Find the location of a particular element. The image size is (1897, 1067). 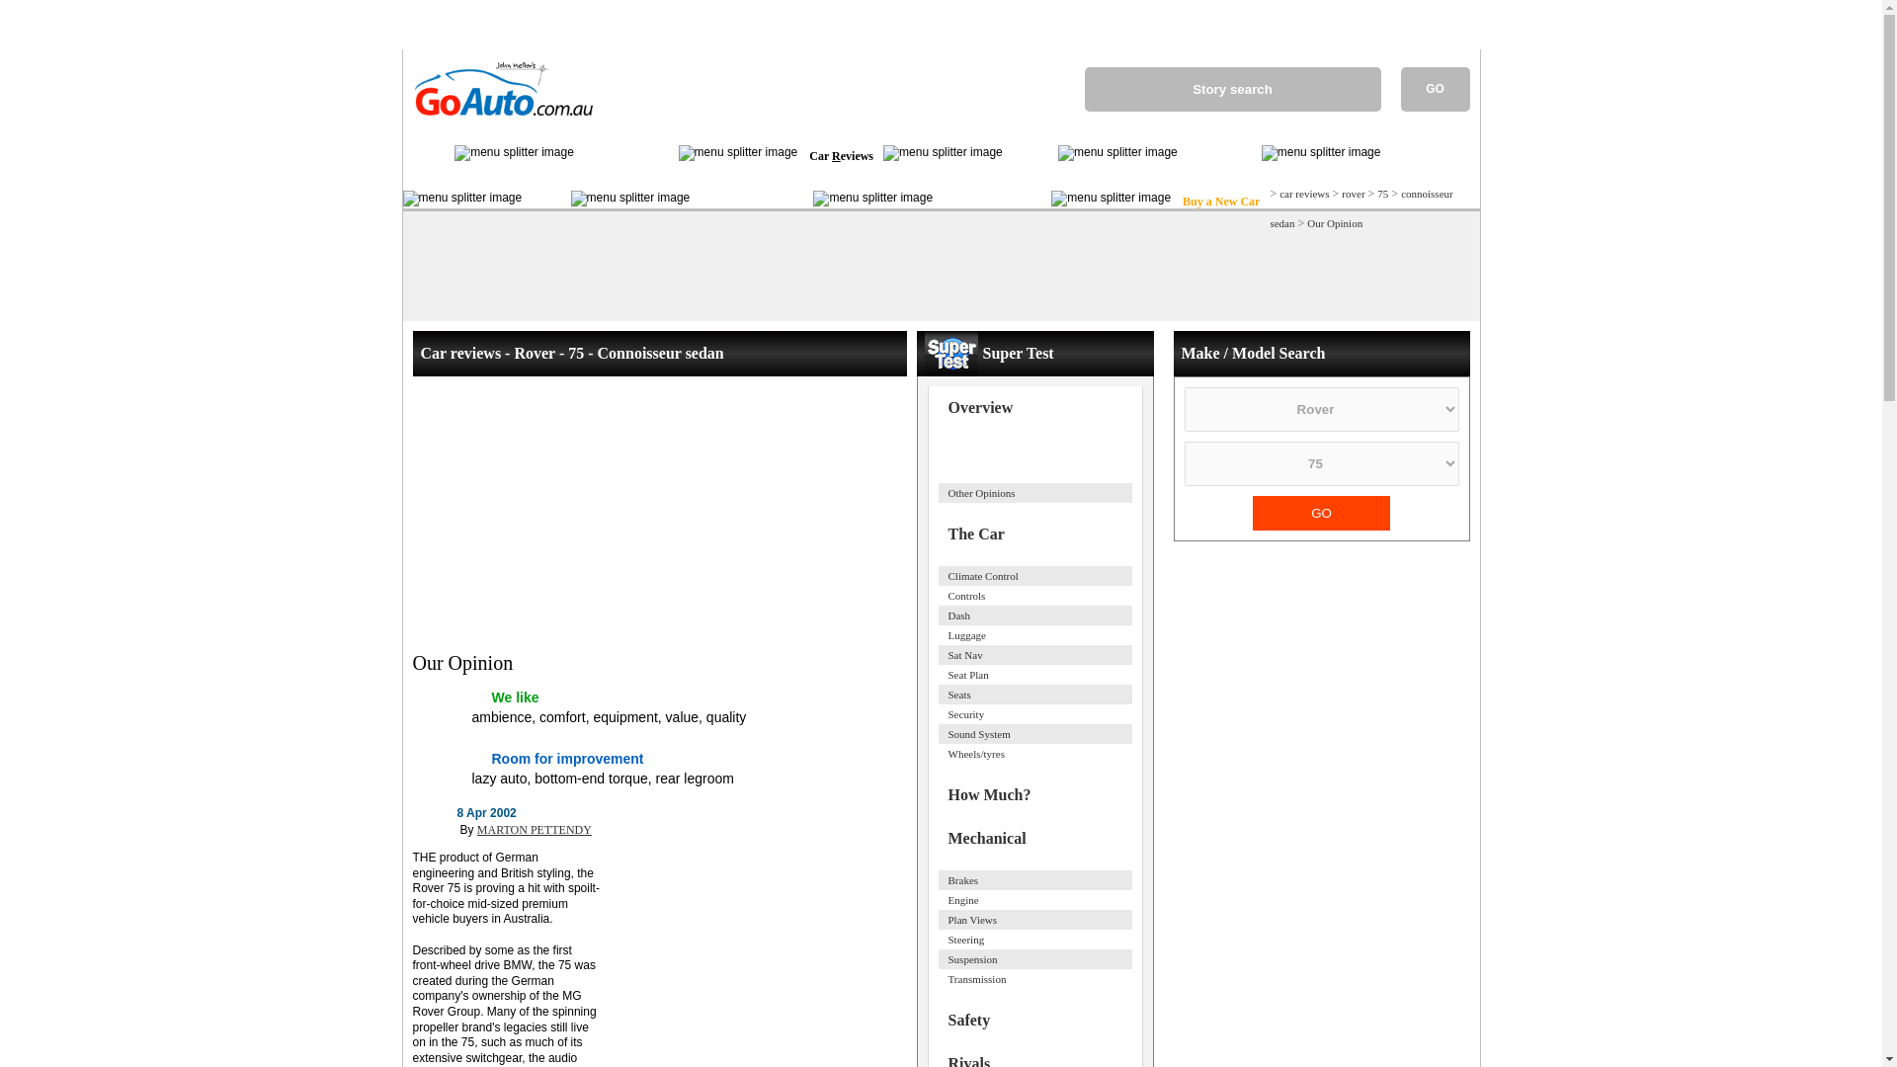

Car Reviews is located at coordinates (840, 156).